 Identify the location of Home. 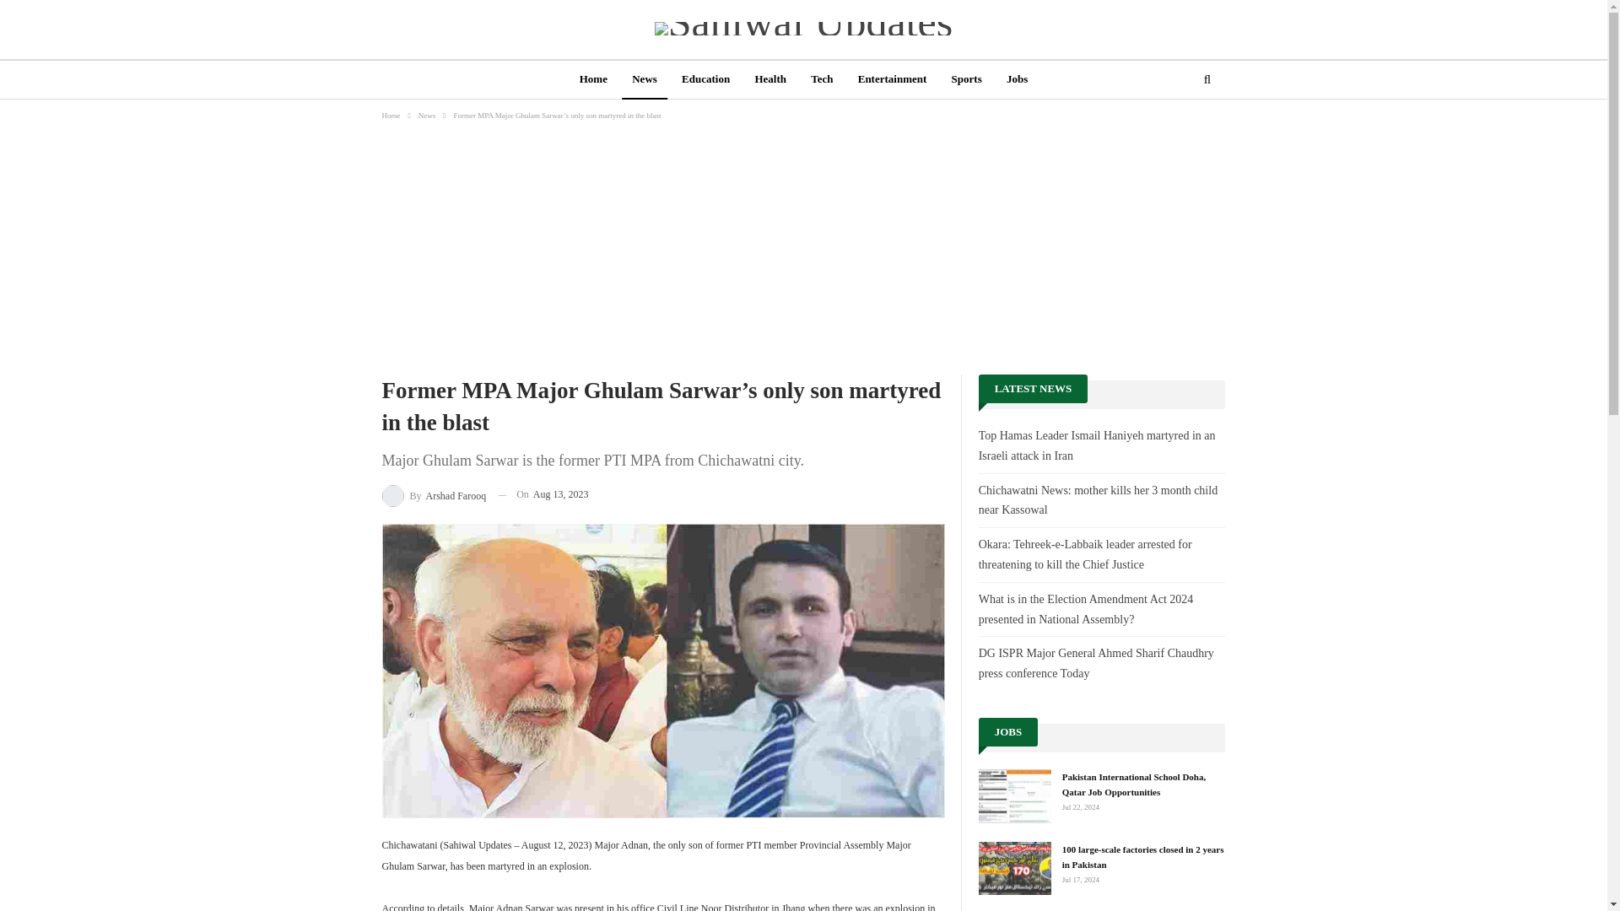
(593, 80).